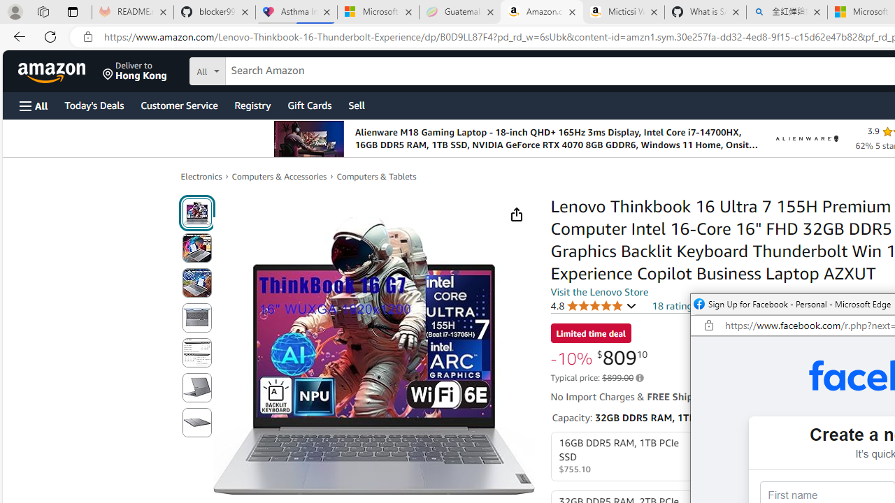 The image size is (895, 503). I want to click on Electronics, so click(201, 176).